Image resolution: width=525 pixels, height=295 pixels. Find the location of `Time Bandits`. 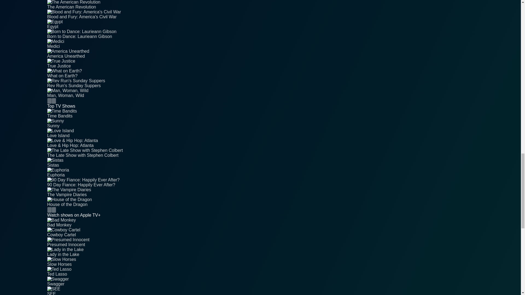

Time Bandits is located at coordinates (260, 119).